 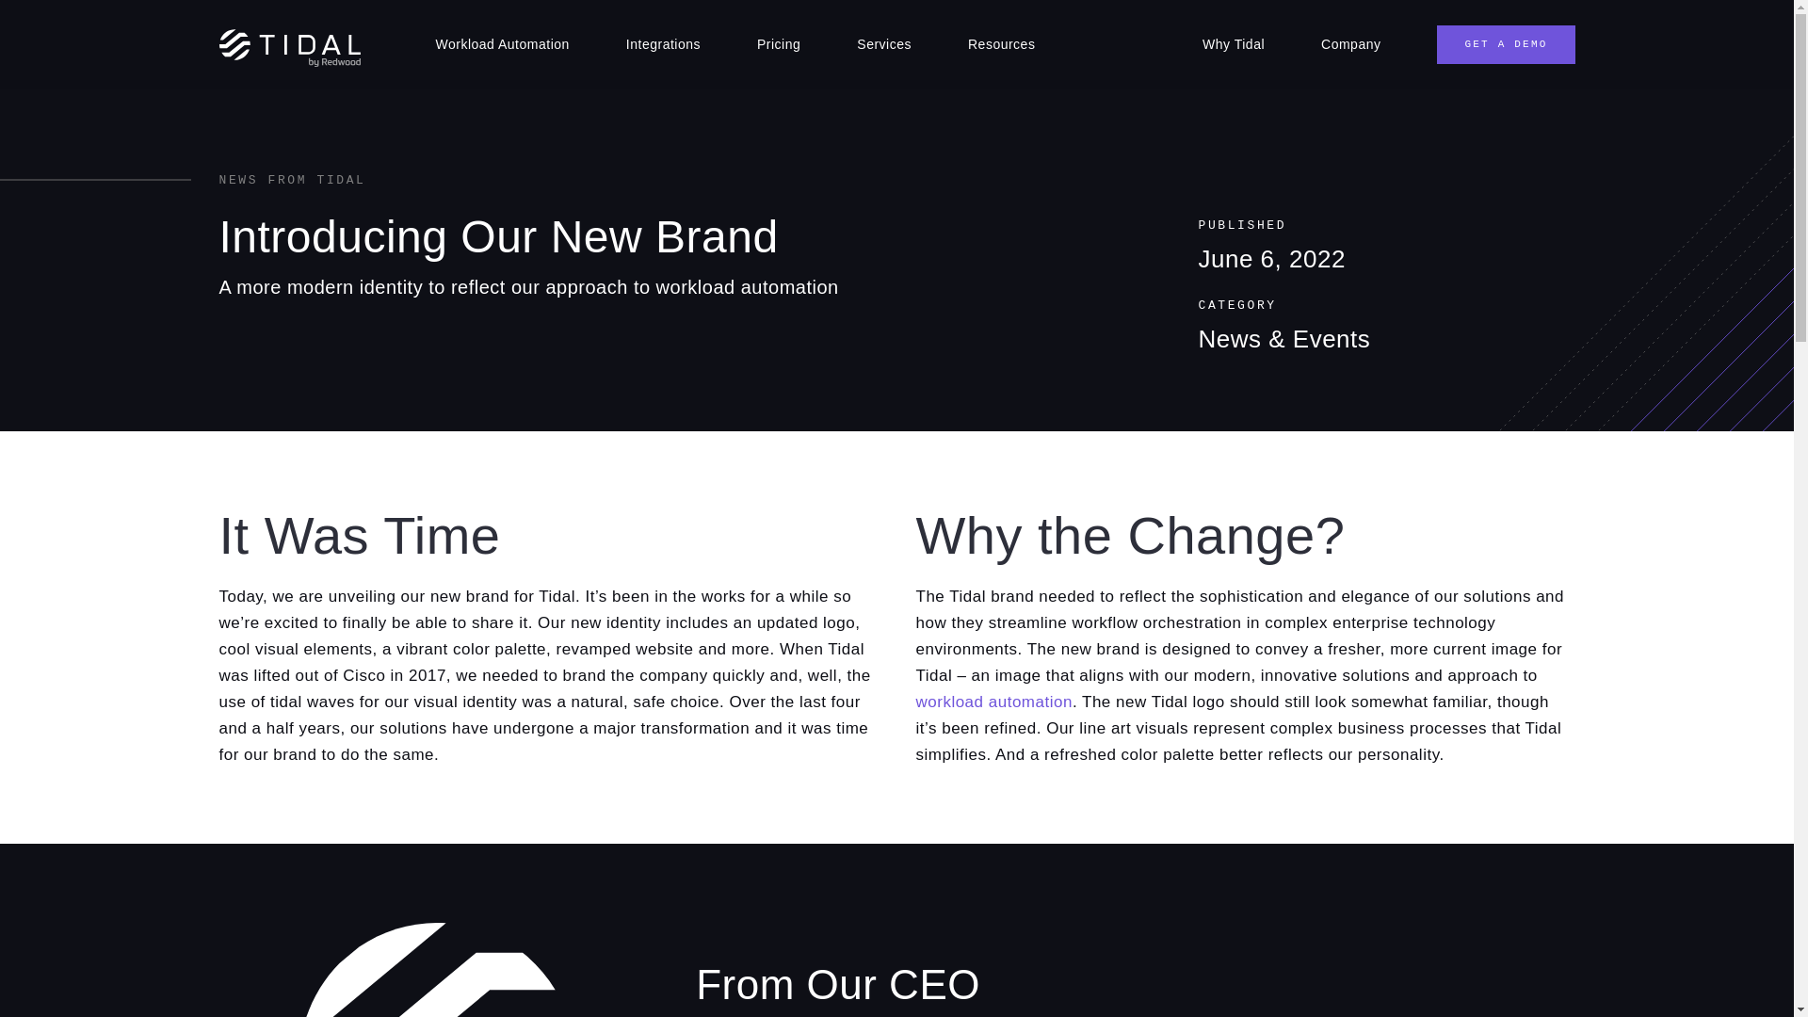 I want to click on Integrations, so click(x=663, y=45).